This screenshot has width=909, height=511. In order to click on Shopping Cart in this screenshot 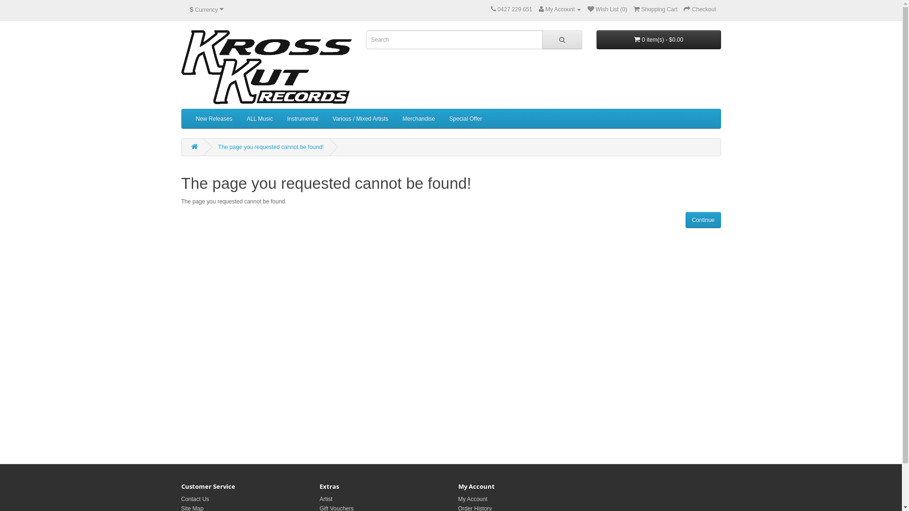, I will do `click(655, 9)`.